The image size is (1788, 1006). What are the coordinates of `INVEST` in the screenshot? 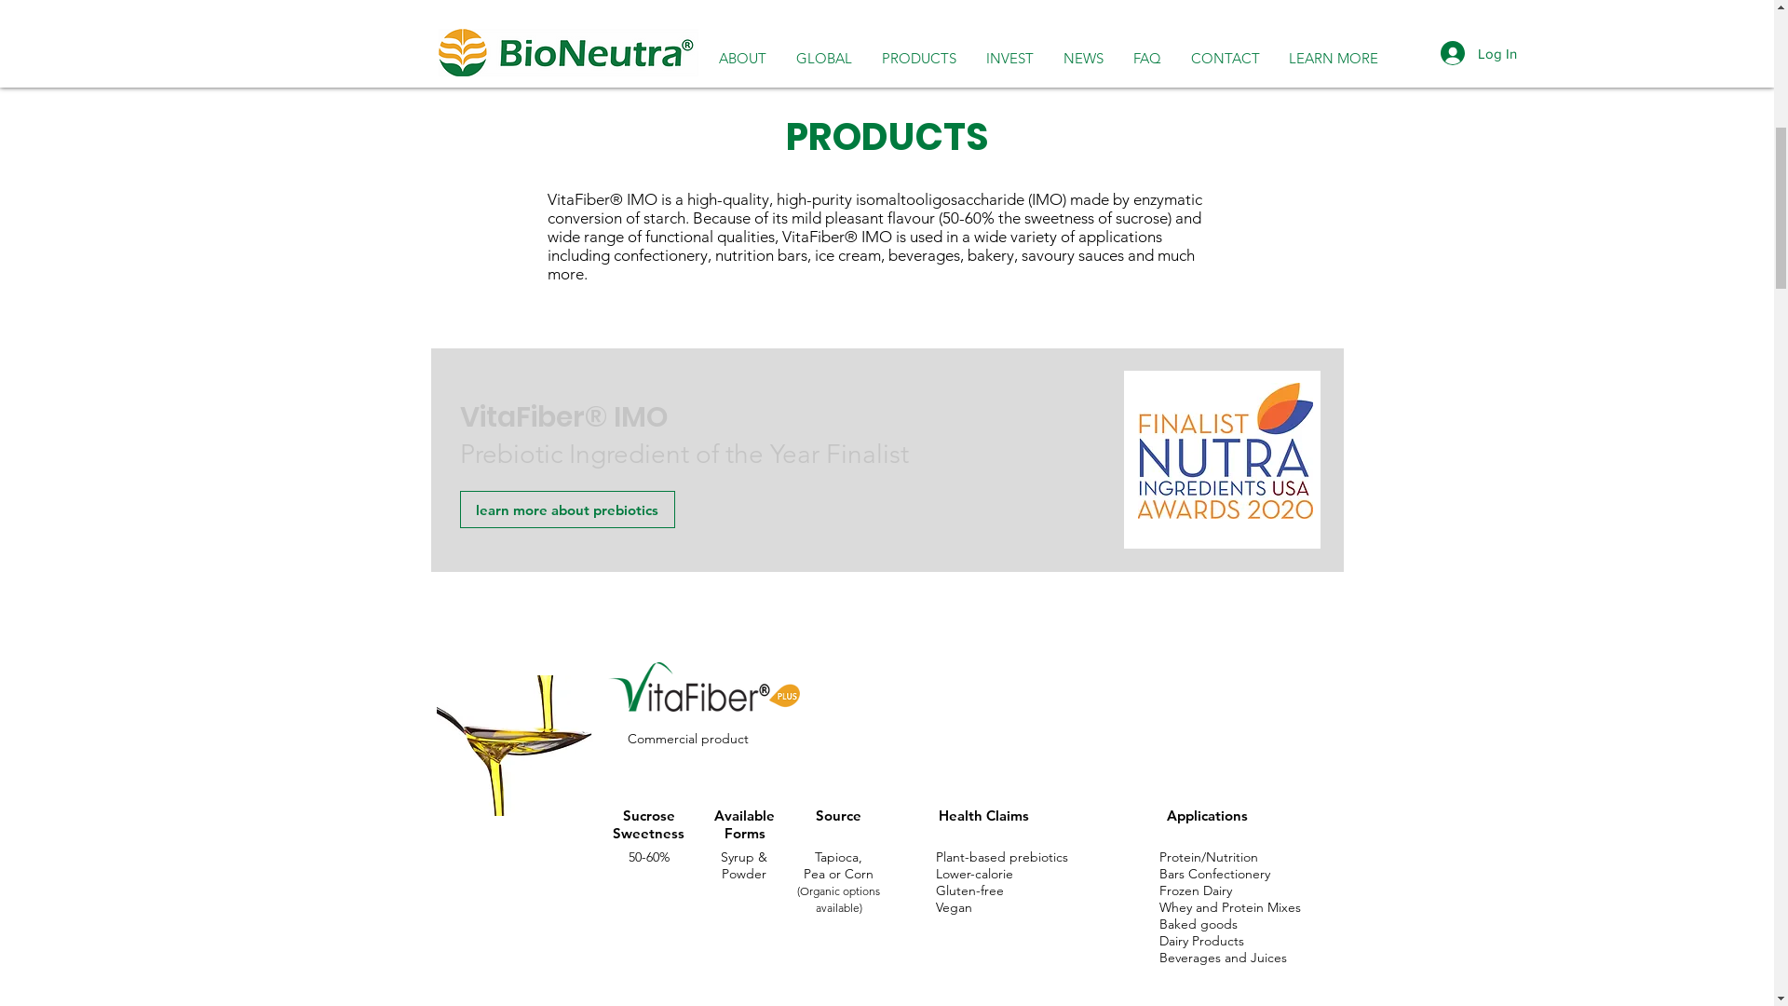 It's located at (1009, 572).